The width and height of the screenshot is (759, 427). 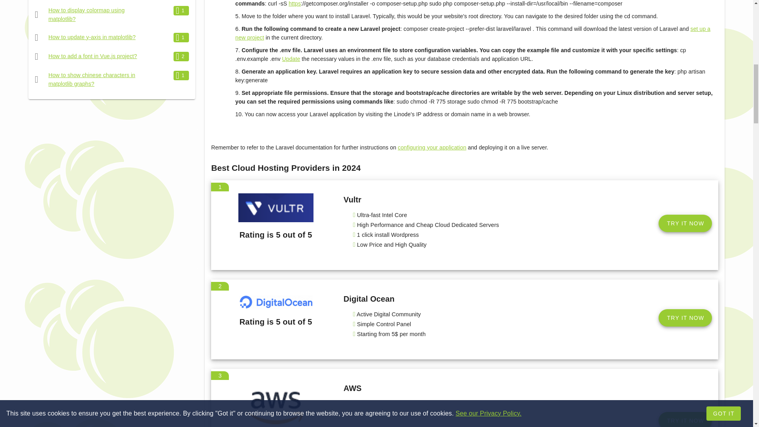 What do you see at coordinates (685, 223) in the screenshot?
I see `TRY IT NOW` at bounding box center [685, 223].